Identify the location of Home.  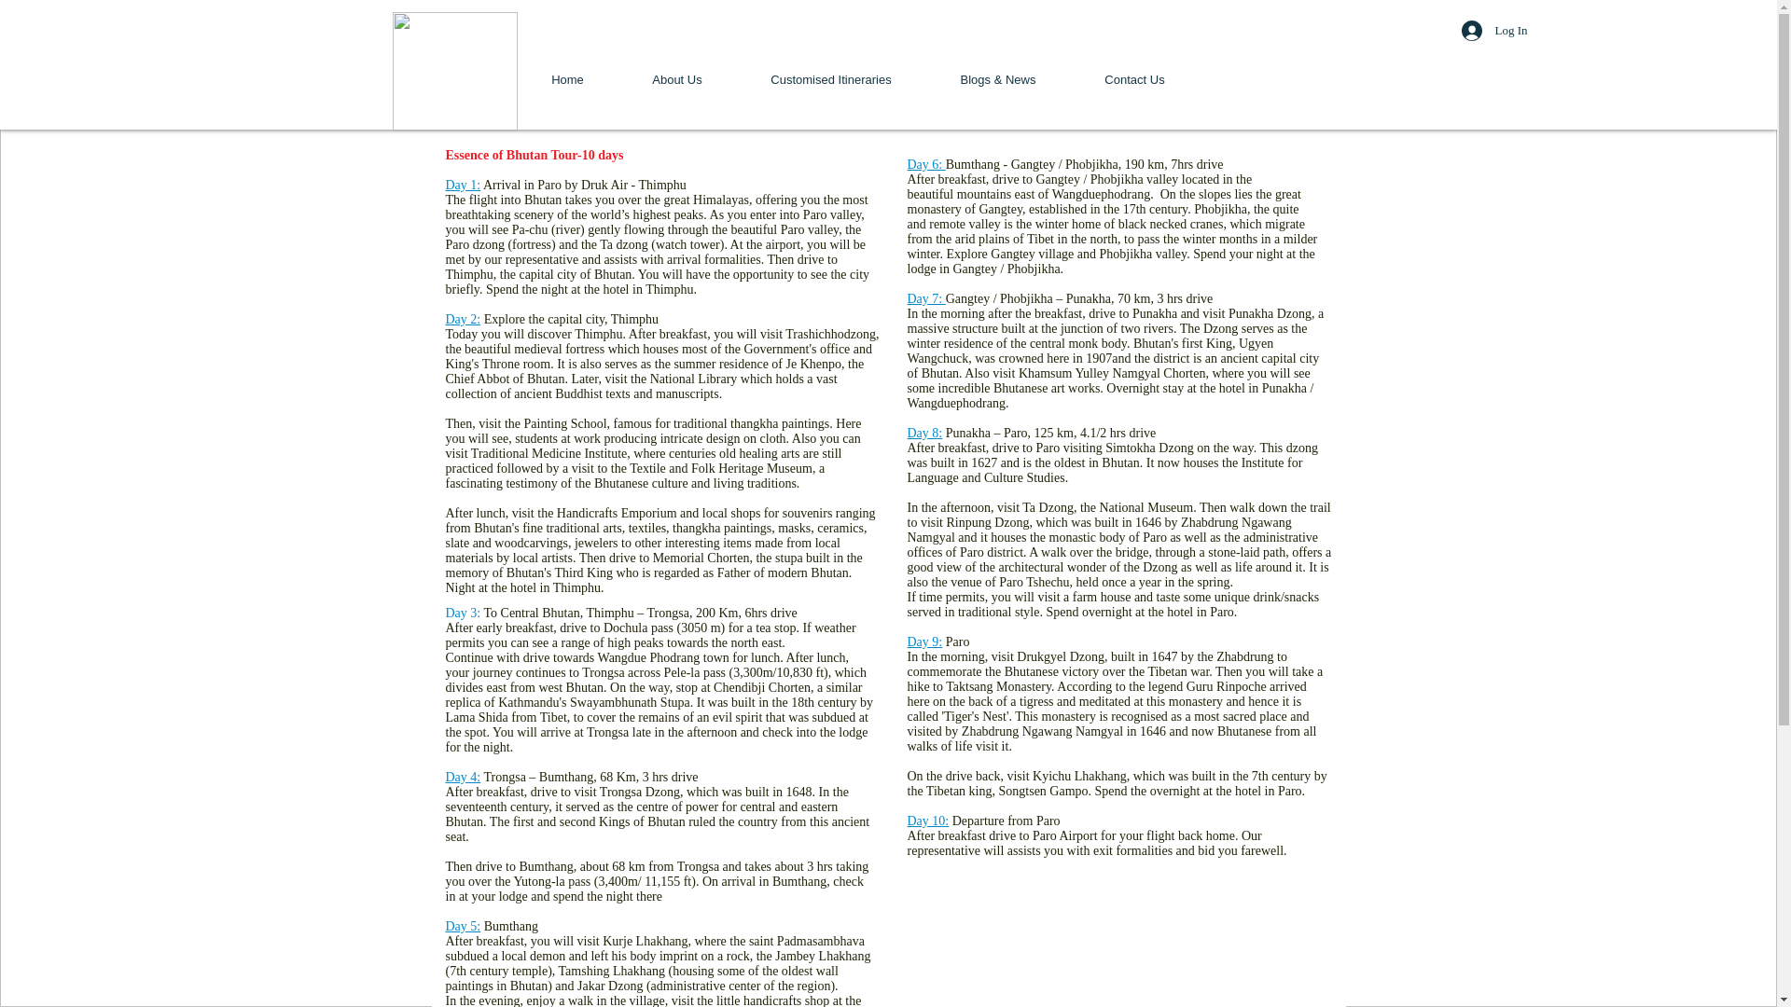
(567, 80).